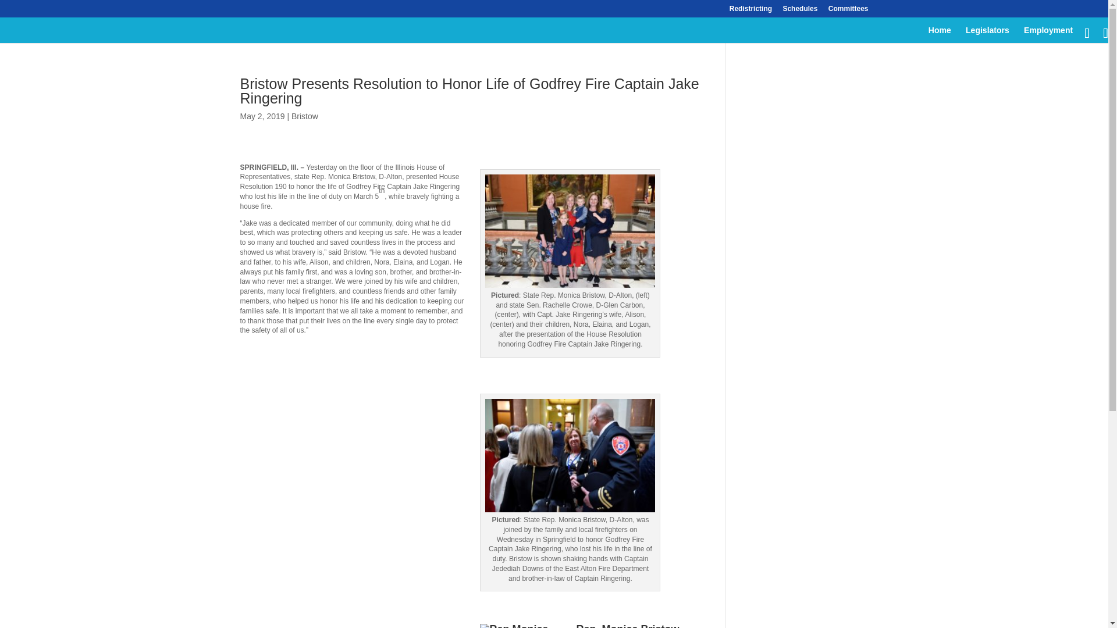 The height and width of the screenshot is (628, 1117). What do you see at coordinates (800, 11) in the screenshot?
I see `Schedules` at bounding box center [800, 11].